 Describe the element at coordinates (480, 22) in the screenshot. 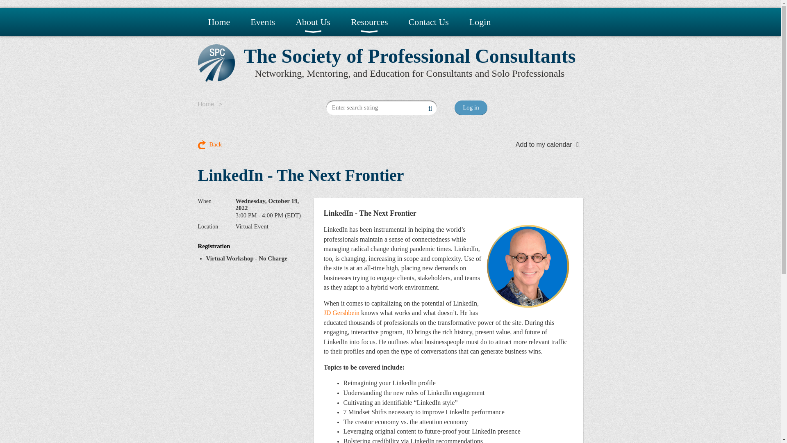

I see `Login` at that location.